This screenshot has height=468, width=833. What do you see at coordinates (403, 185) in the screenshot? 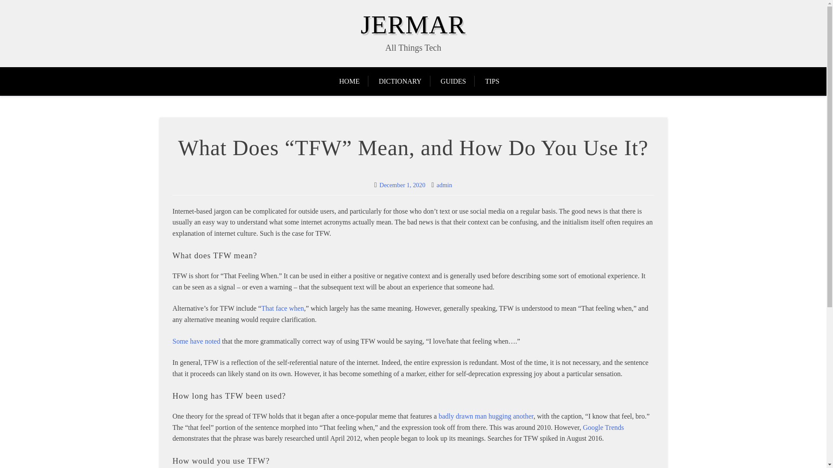
I see `December 1, 2020` at bounding box center [403, 185].